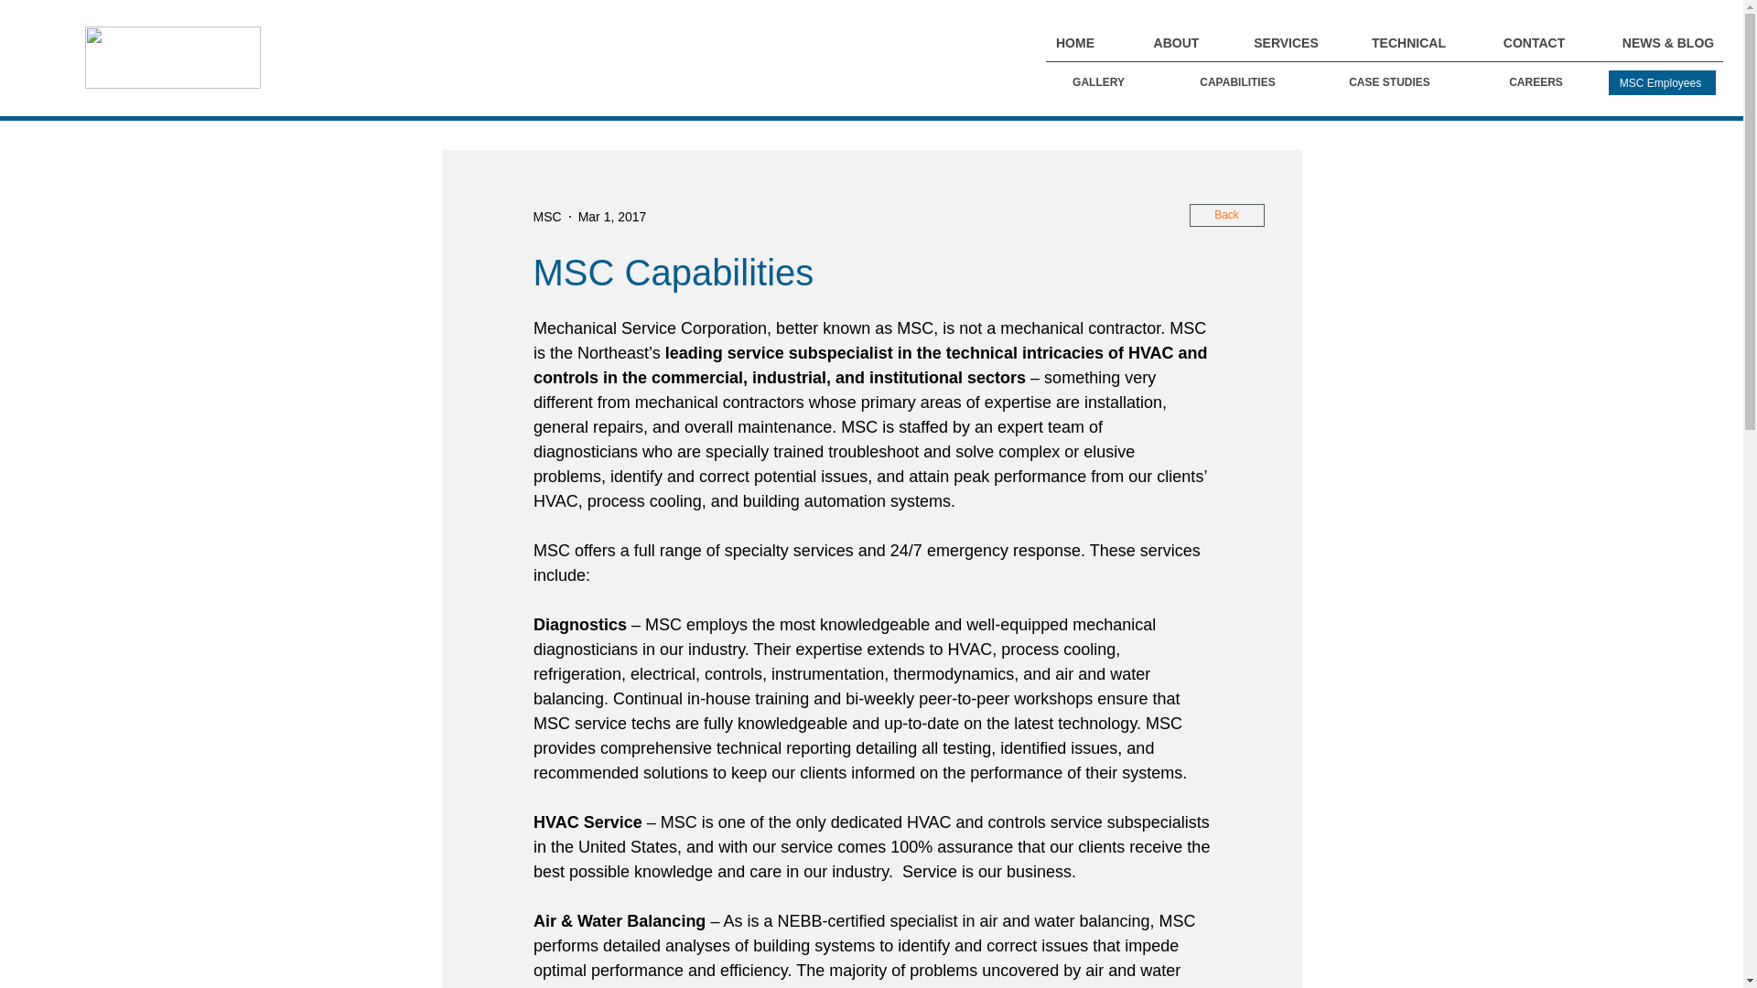 The image size is (1757, 988). What do you see at coordinates (545, 216) in the screenshot?
I see `MSC ` at bounding box center [545, 216].